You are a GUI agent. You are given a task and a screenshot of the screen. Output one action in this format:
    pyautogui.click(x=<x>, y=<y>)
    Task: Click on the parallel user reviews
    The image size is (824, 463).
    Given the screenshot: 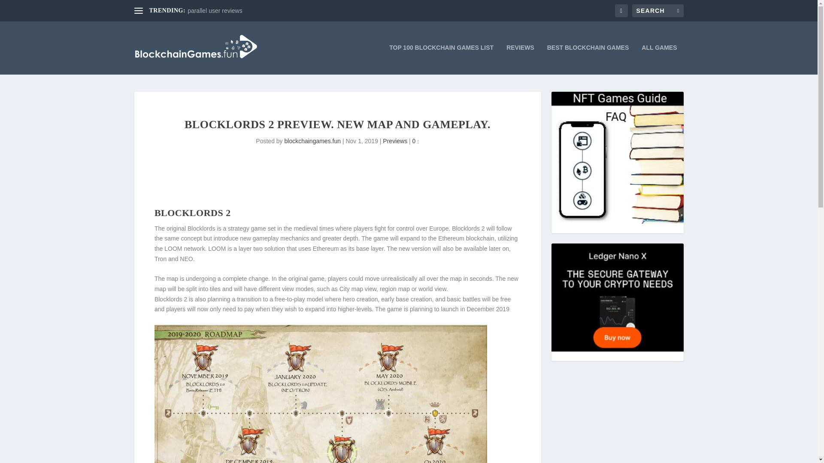 What is the action you would take?
    pyautogui.click(x=215, y=11)
    